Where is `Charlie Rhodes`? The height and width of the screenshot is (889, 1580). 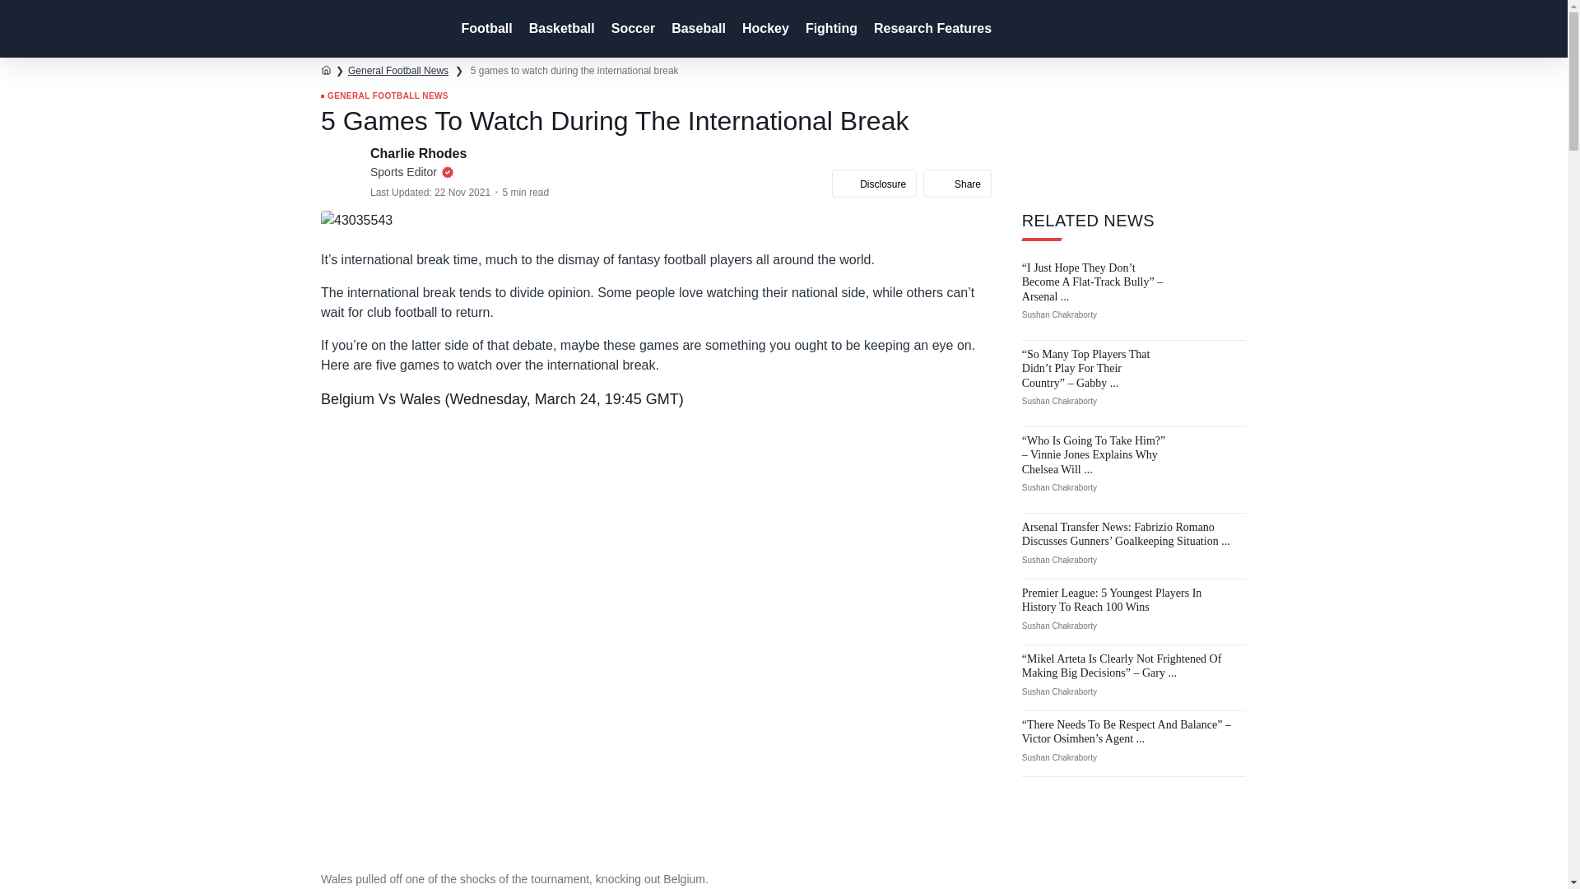 Charlie Rhodes is located at coordinates (420, 153).